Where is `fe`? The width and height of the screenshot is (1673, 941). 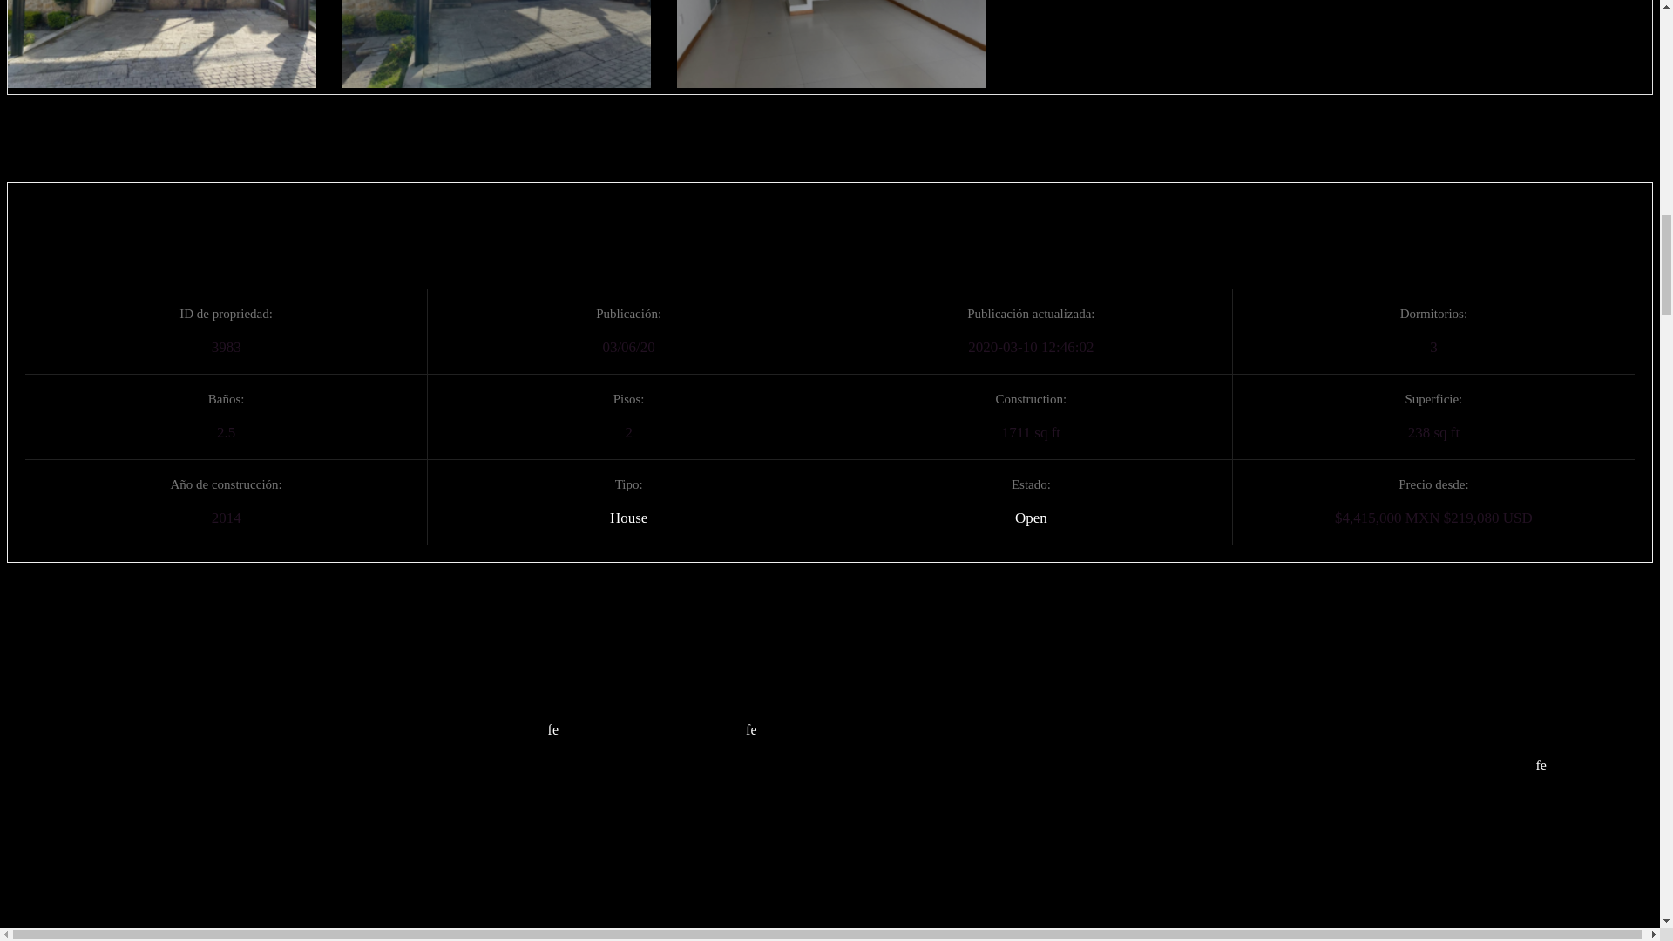
fe is located at coordinates (1541, 765).